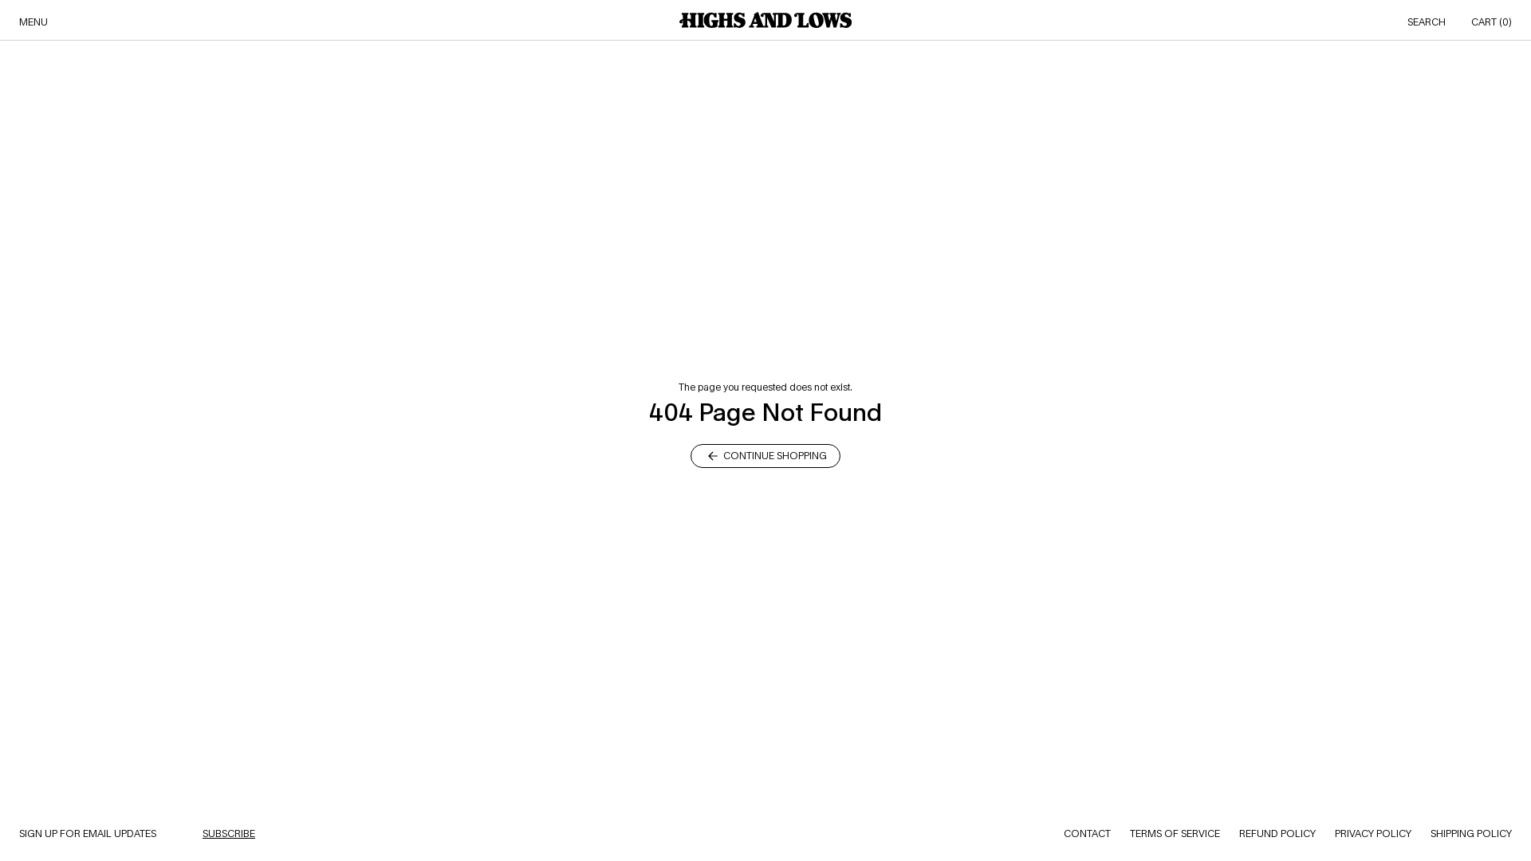 The width and height of the screenshot is (1531, 861). Describe the element at coordinates (1088, 834) in the screenshot. I see `CONTACT` at that location.